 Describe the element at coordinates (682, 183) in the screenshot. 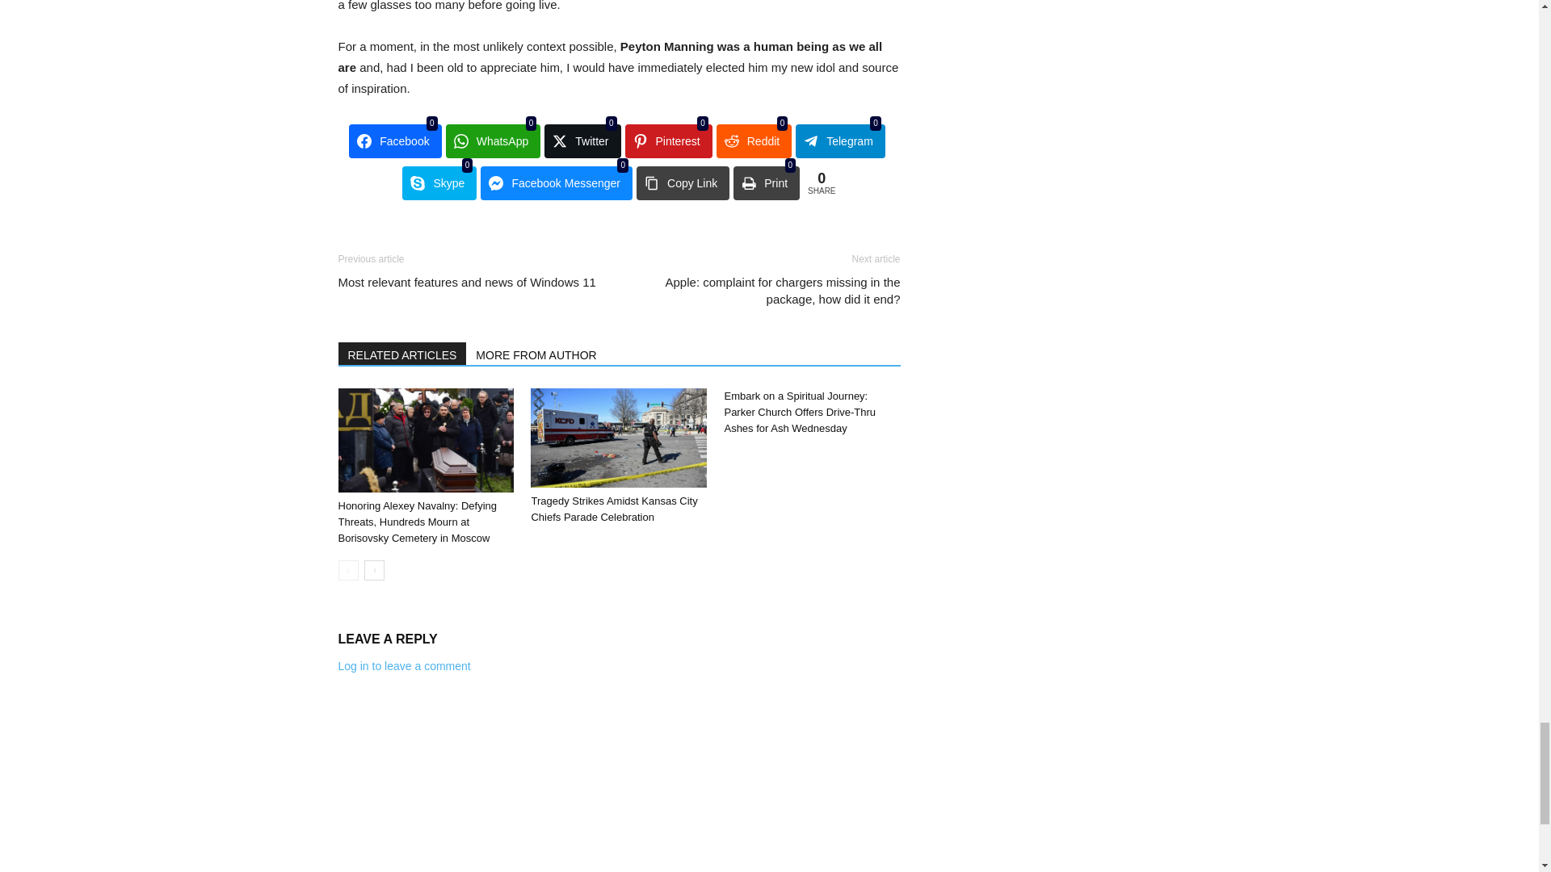

I see `Share on Copy Link` at that location.